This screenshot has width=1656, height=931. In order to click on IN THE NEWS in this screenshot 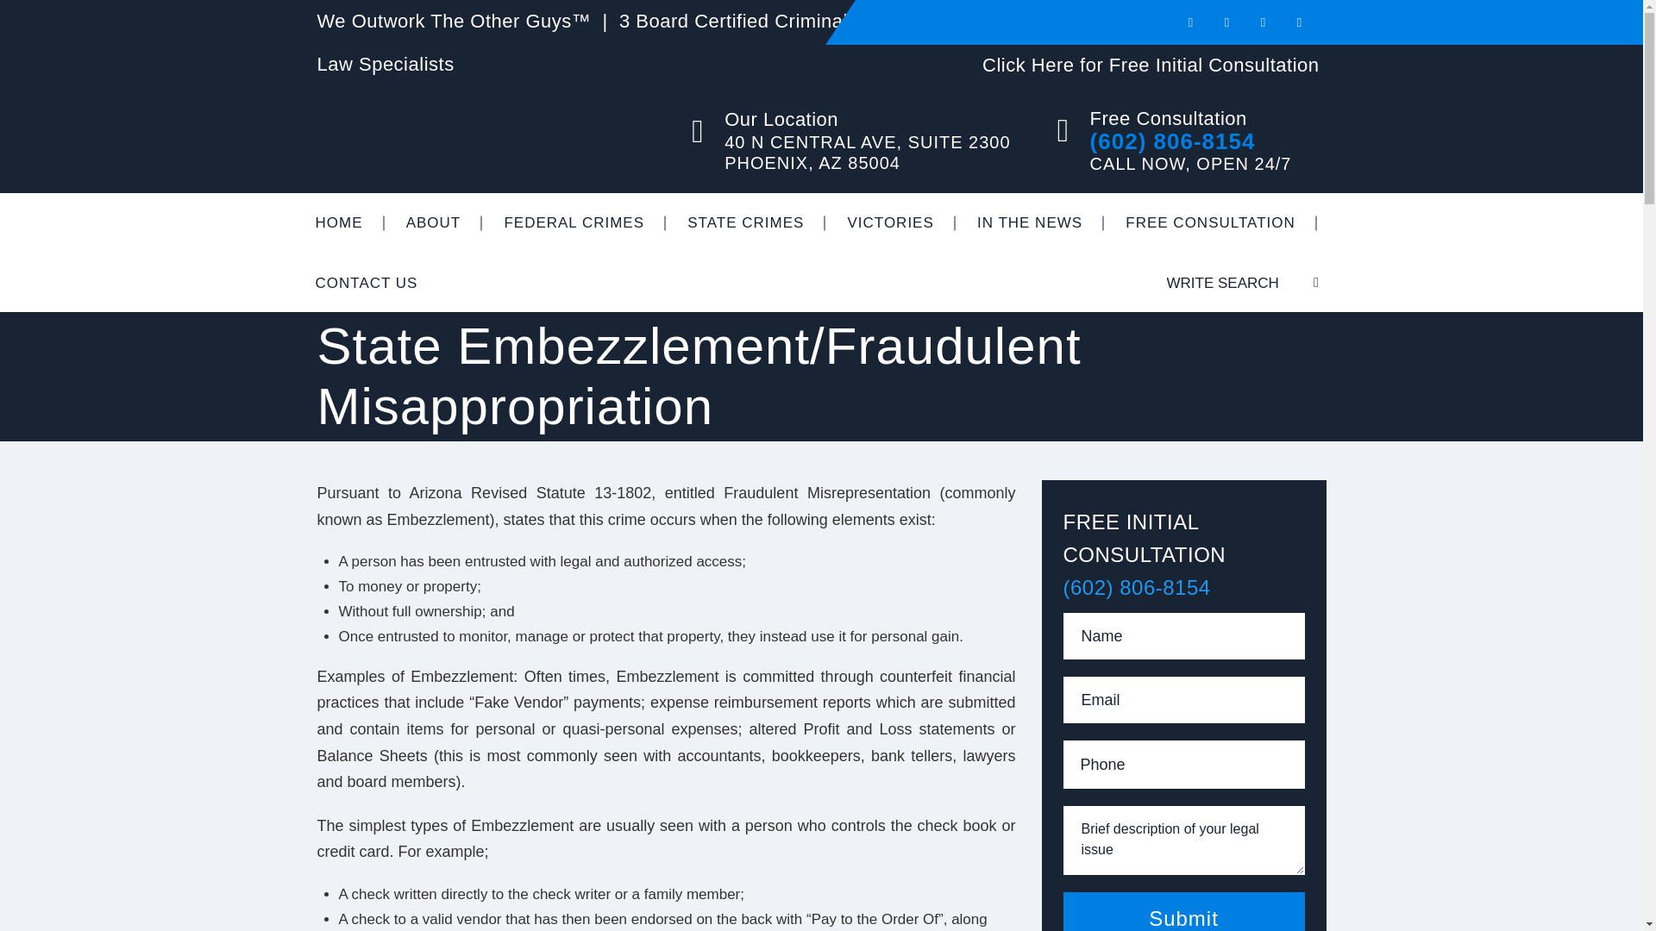, I will do `click(1030, 222)`.